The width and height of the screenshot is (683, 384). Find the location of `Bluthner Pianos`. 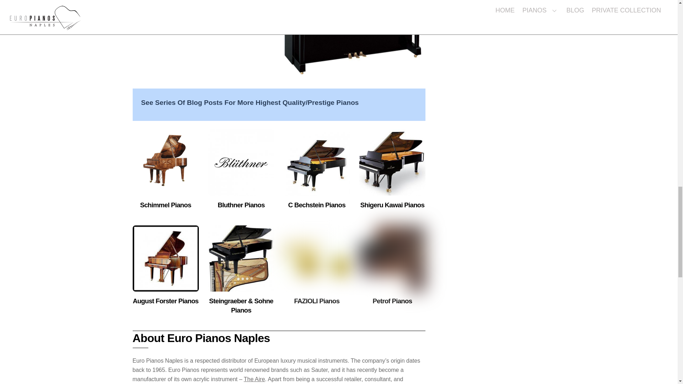

Bluthner Pianos is located at coordinates (241, 205).